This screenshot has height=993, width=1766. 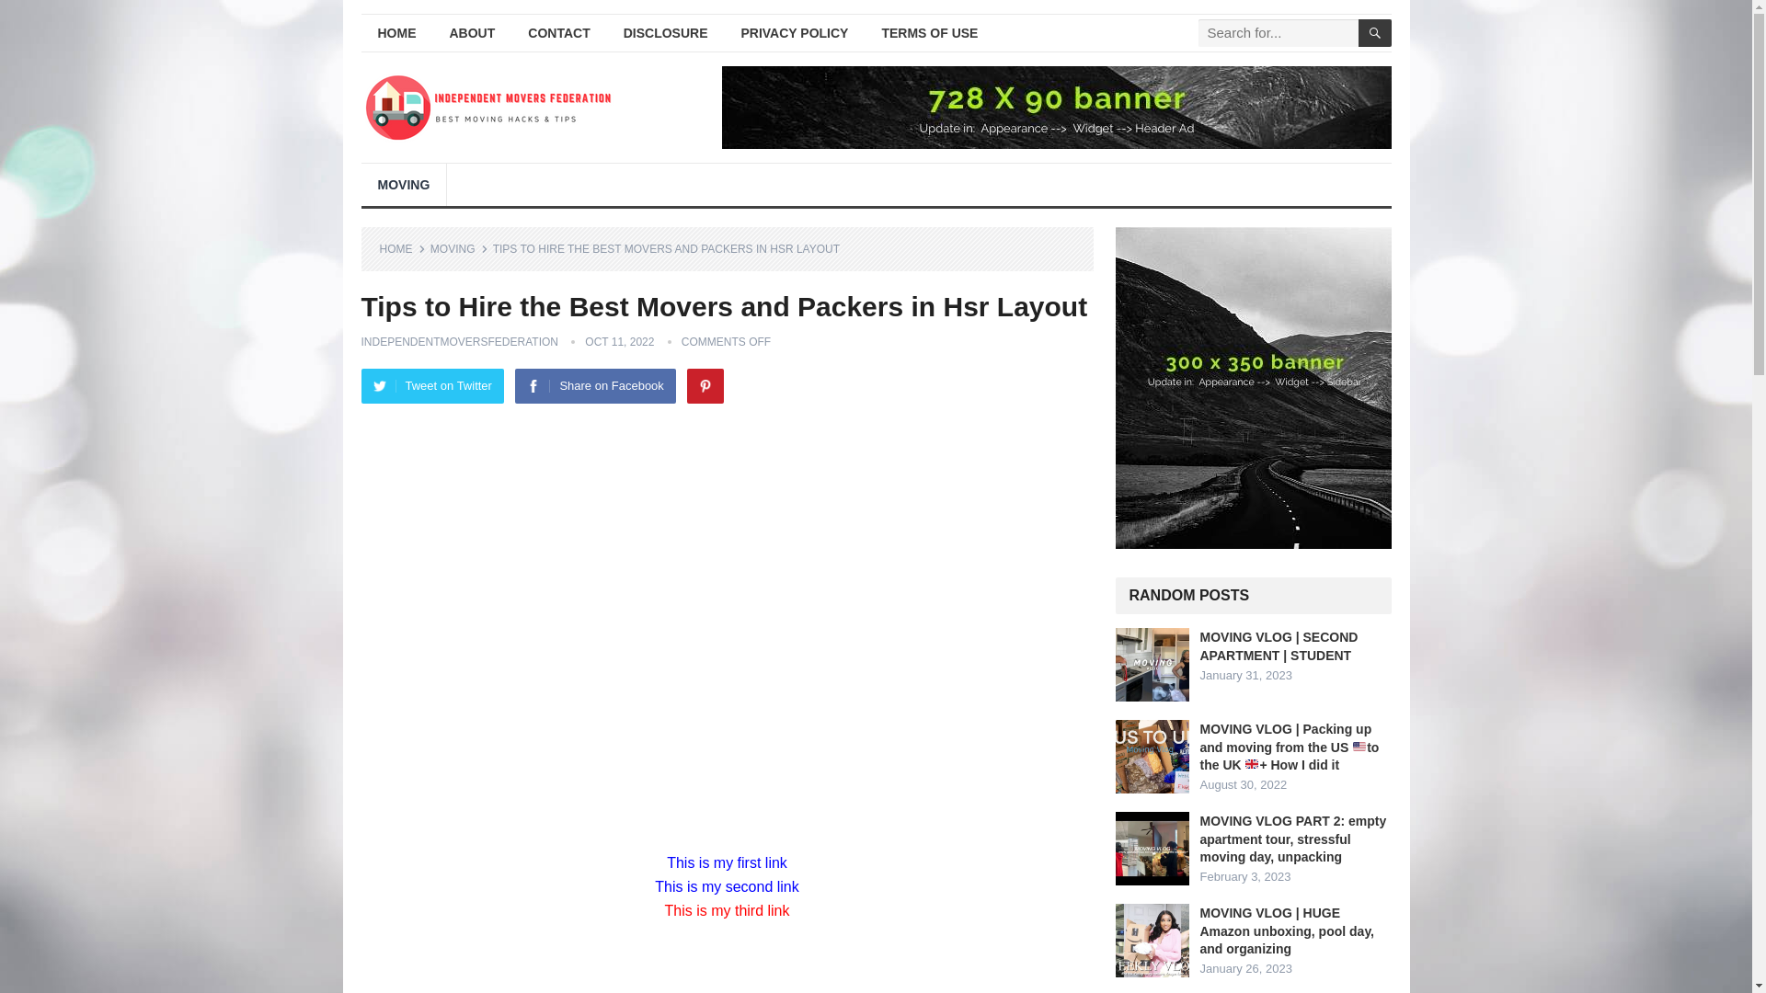 What do you see at coordinates (403, 184) in the screenshot?
I see `MOVING` at bounding box center [403, 184].